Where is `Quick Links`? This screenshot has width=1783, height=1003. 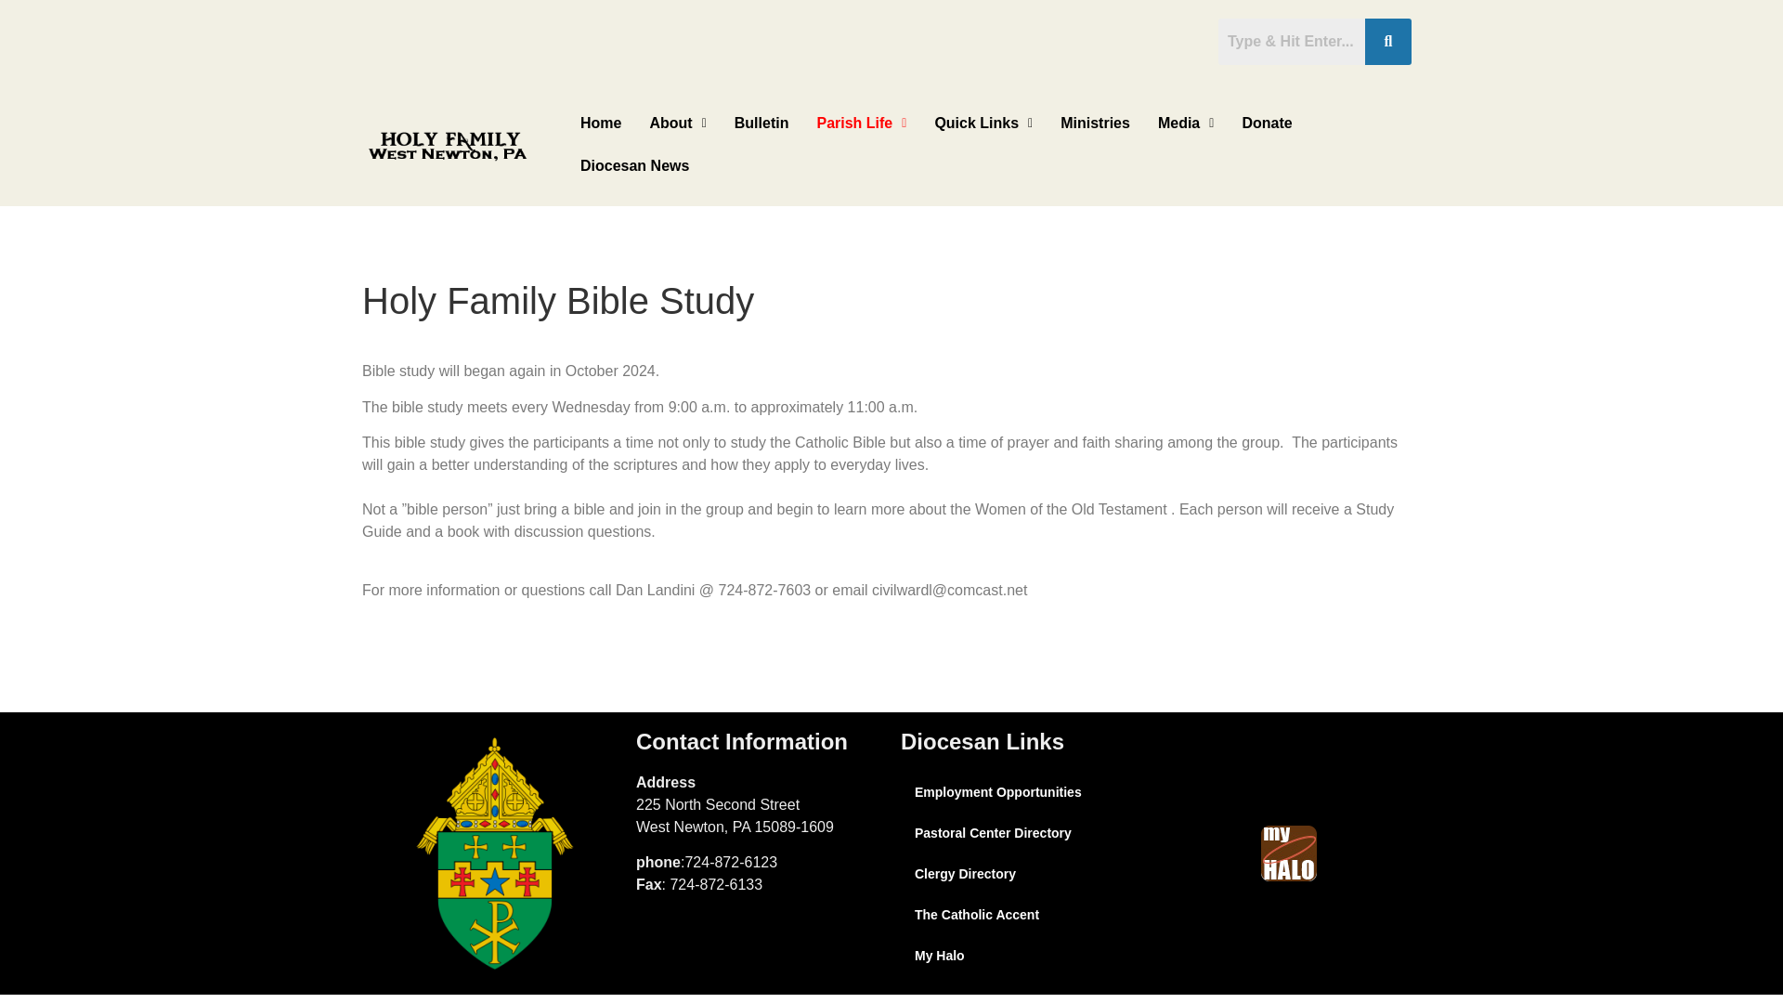 Quick Links is located at coordinates (983, 123).